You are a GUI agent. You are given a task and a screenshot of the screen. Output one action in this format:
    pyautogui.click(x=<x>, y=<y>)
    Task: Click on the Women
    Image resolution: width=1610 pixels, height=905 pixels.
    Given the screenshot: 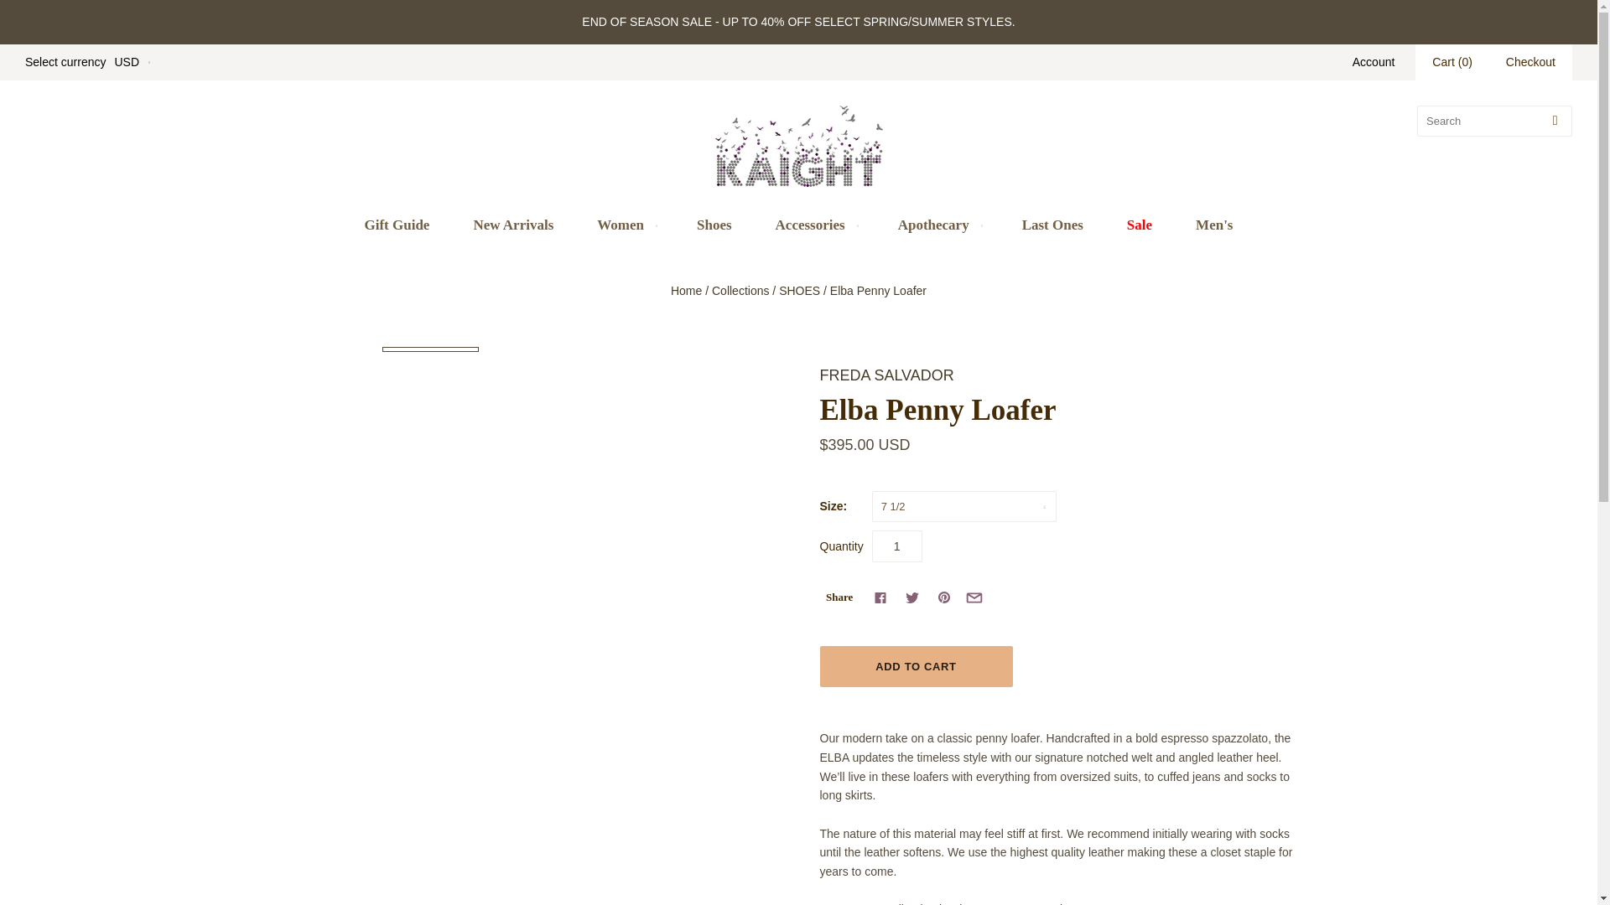 What is the action you would take?
    pyautogui.click(x=624, y=225)
    